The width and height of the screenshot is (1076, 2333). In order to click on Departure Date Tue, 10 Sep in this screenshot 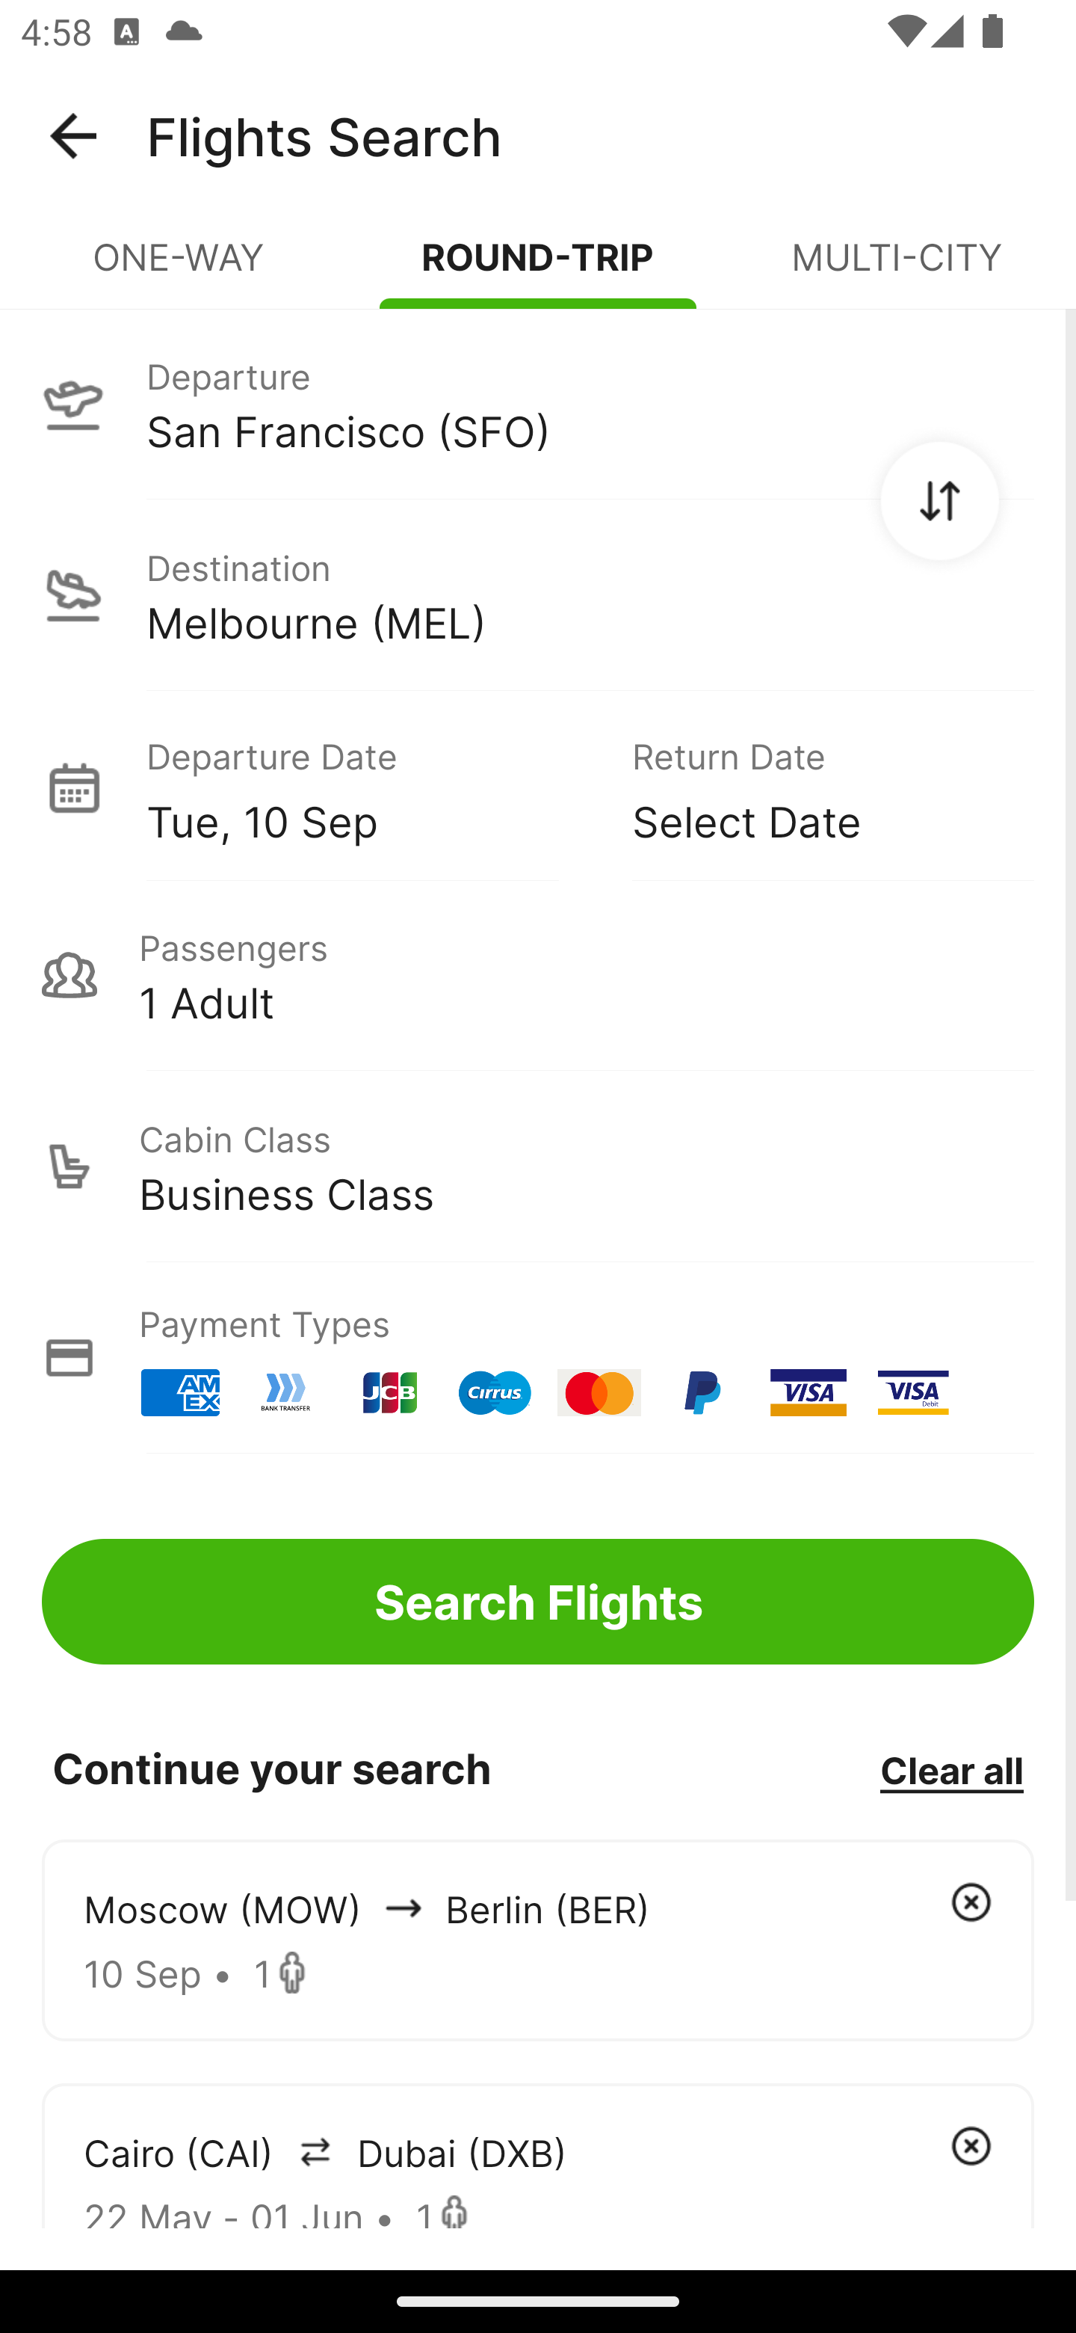, I will do `click(368, 787)`.